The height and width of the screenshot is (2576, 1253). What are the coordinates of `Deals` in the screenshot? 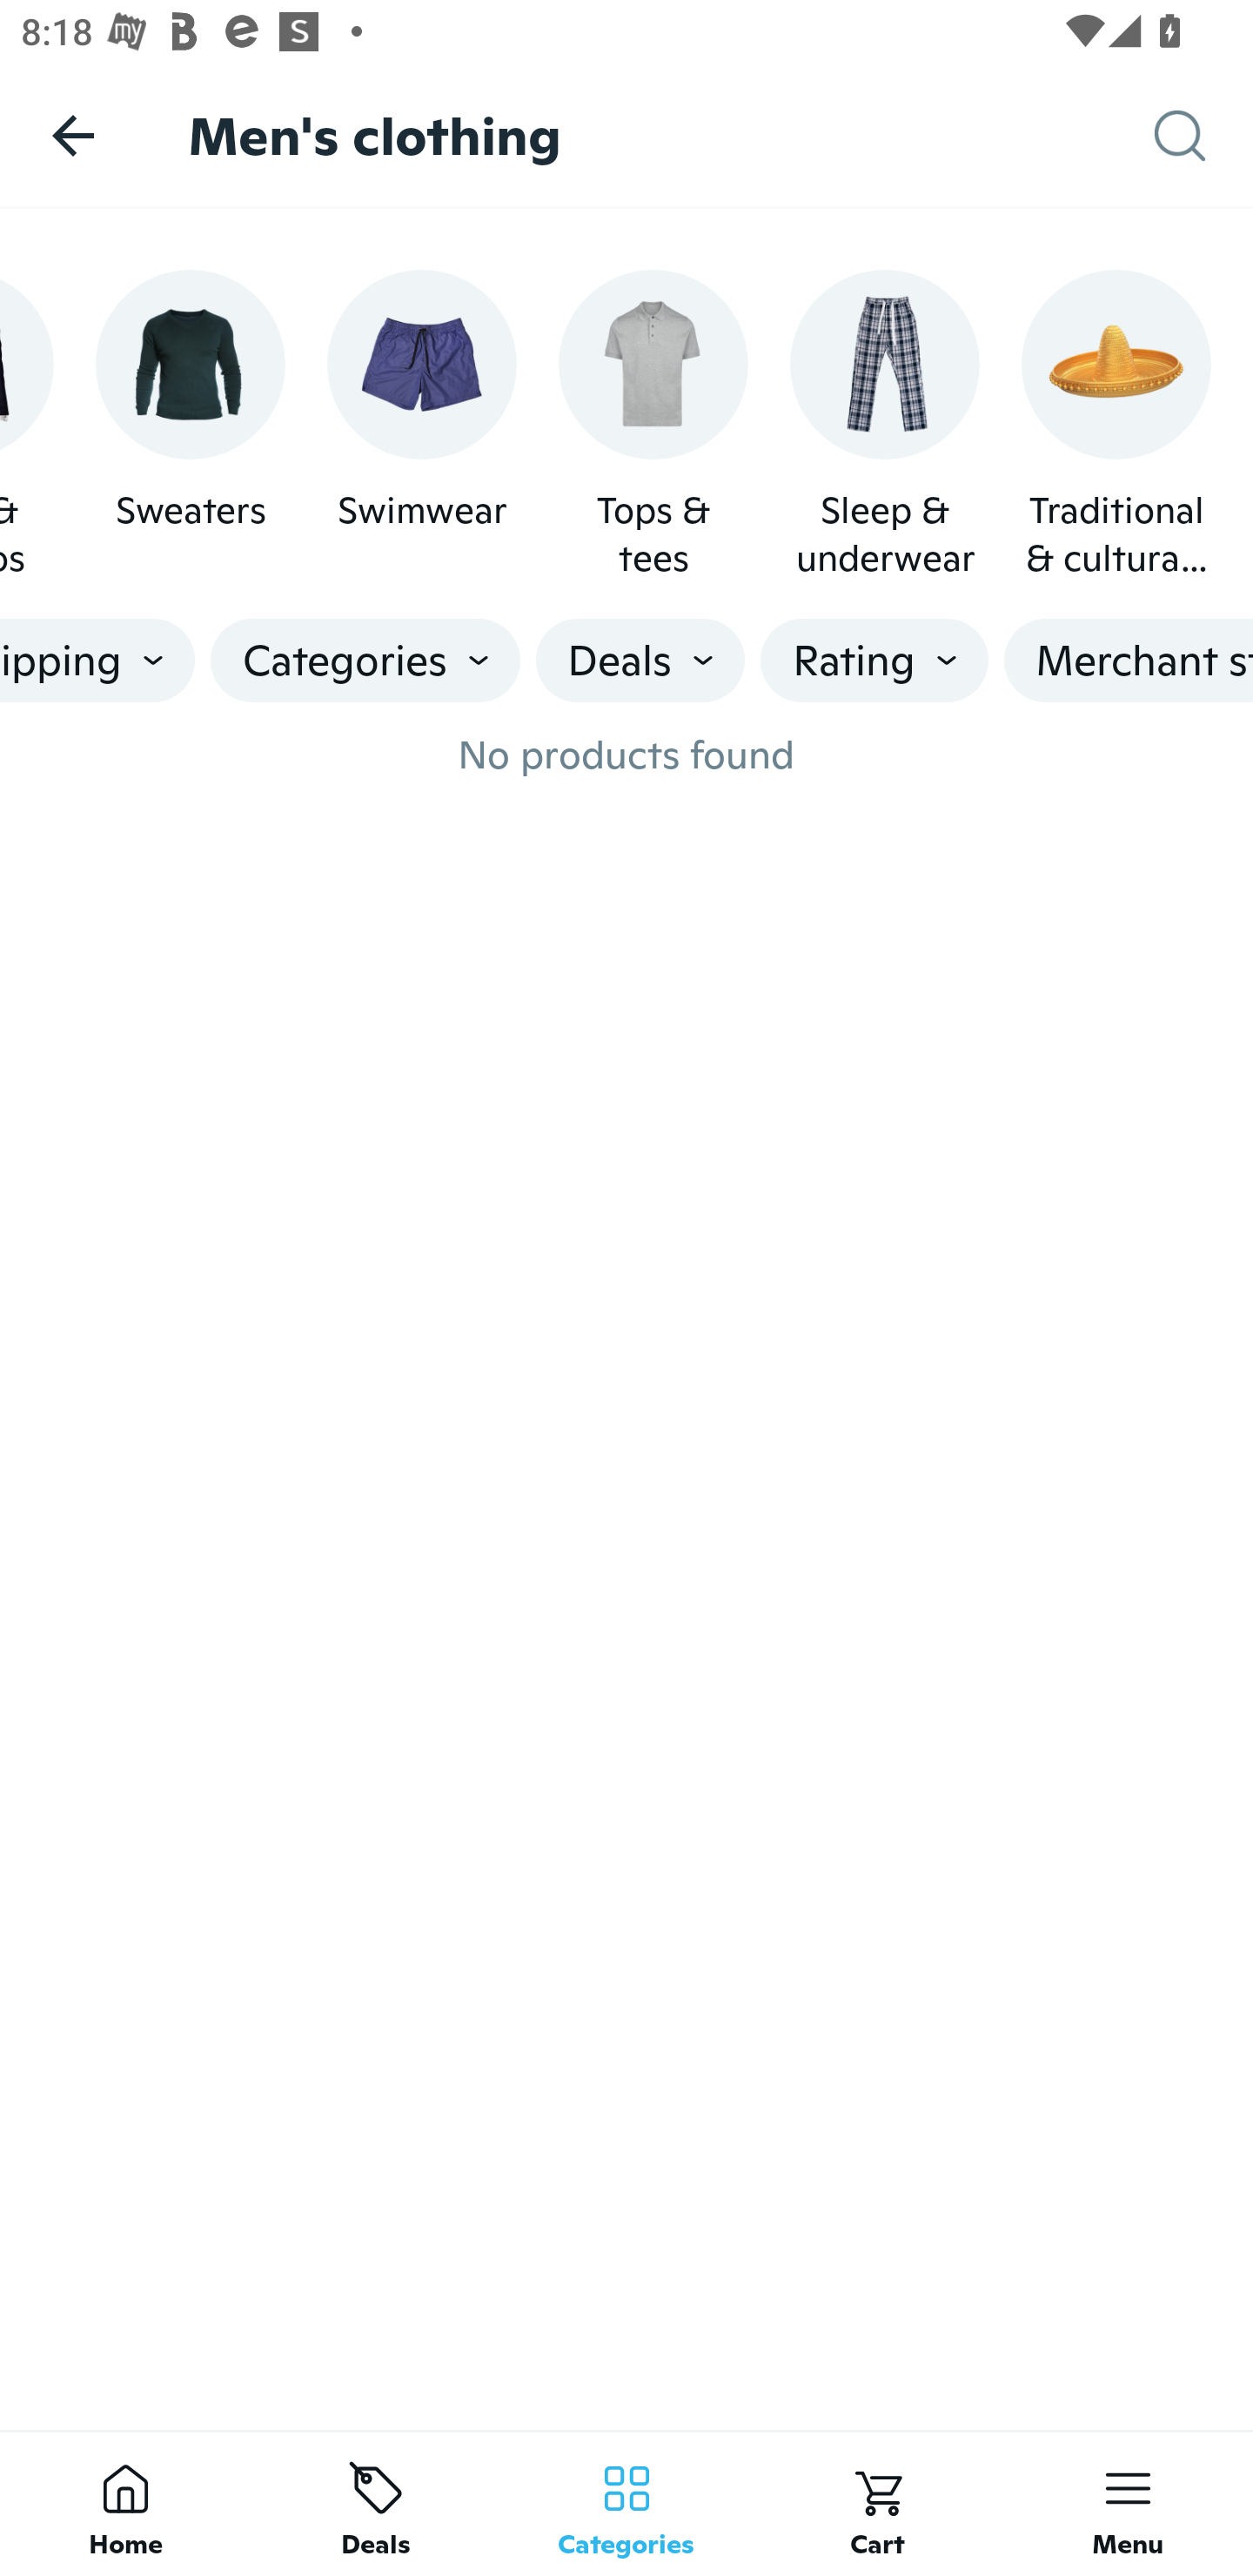 It's located at (640, 661).